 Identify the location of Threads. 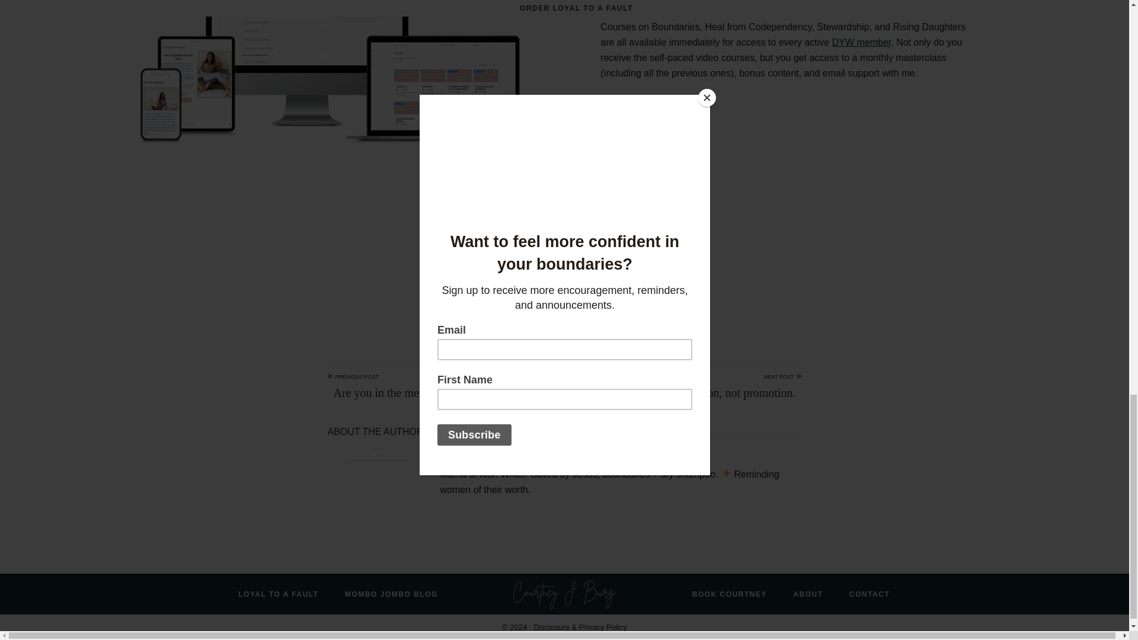
(576, 305).